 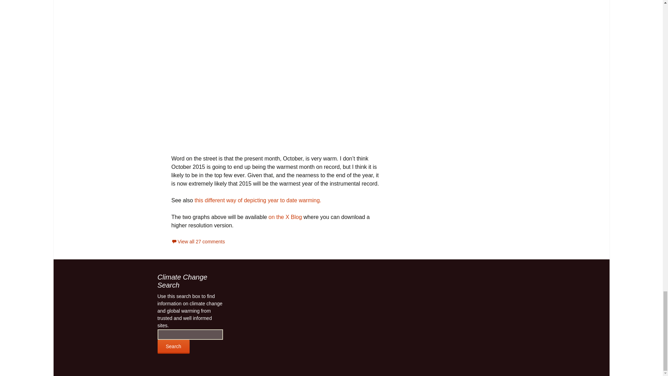 I want to click on View all 27 comments, so click(x=198, y=242).